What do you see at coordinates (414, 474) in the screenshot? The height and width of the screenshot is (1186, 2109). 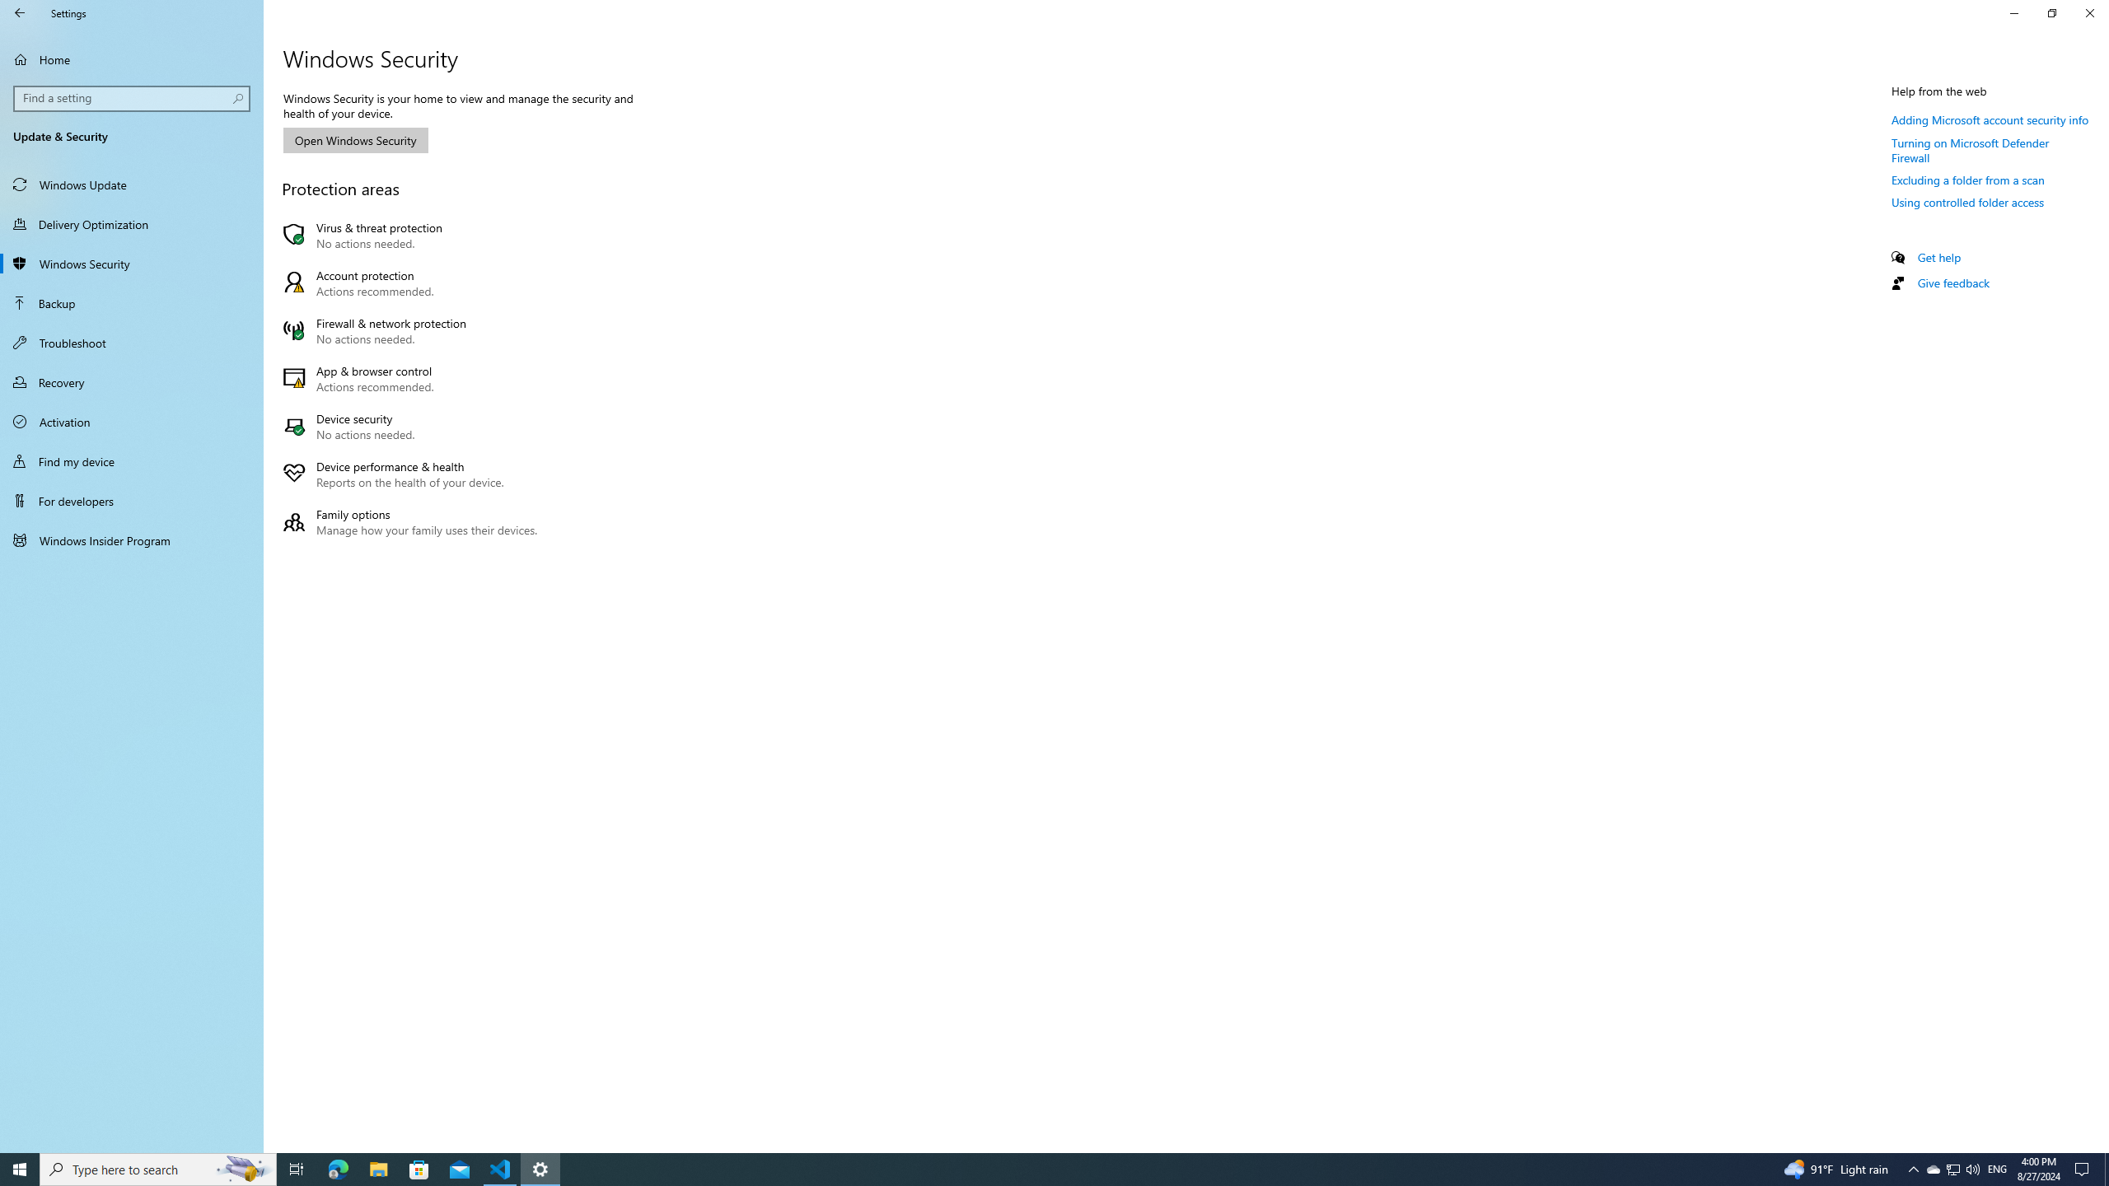 I see `Device performance & health` at bounding box center [414, 474].